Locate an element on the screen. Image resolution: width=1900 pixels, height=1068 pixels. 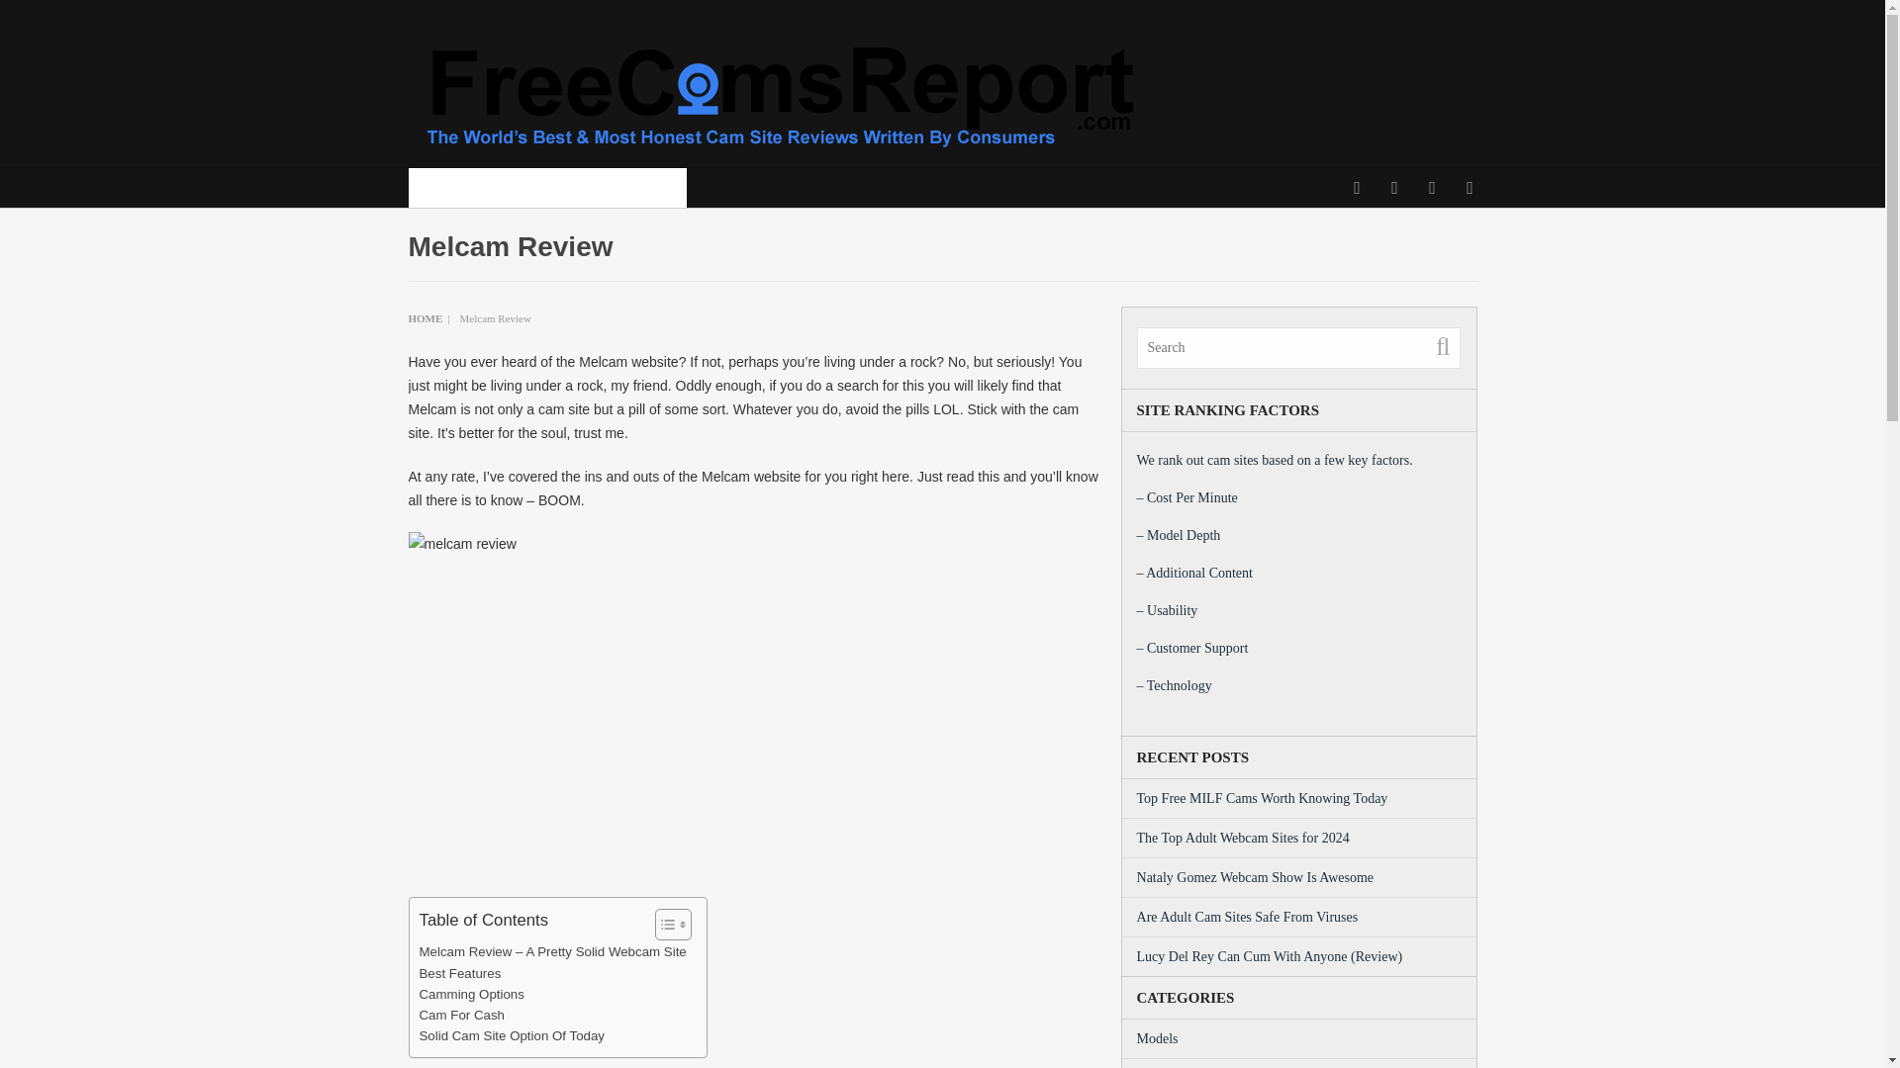
ABOUT is located at coordinates (499, 187).